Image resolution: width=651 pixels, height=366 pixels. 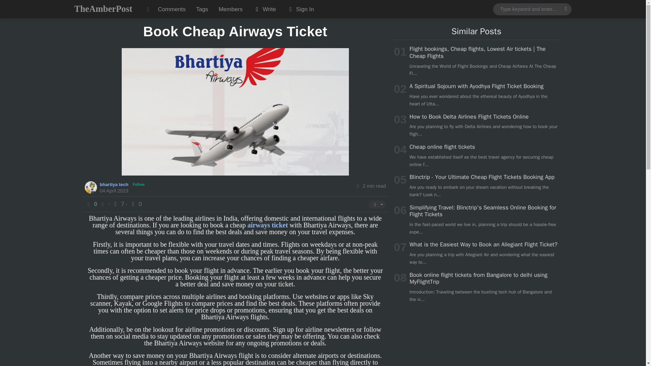 I want to click on TheAmberPost, so click(x=103, y=9).